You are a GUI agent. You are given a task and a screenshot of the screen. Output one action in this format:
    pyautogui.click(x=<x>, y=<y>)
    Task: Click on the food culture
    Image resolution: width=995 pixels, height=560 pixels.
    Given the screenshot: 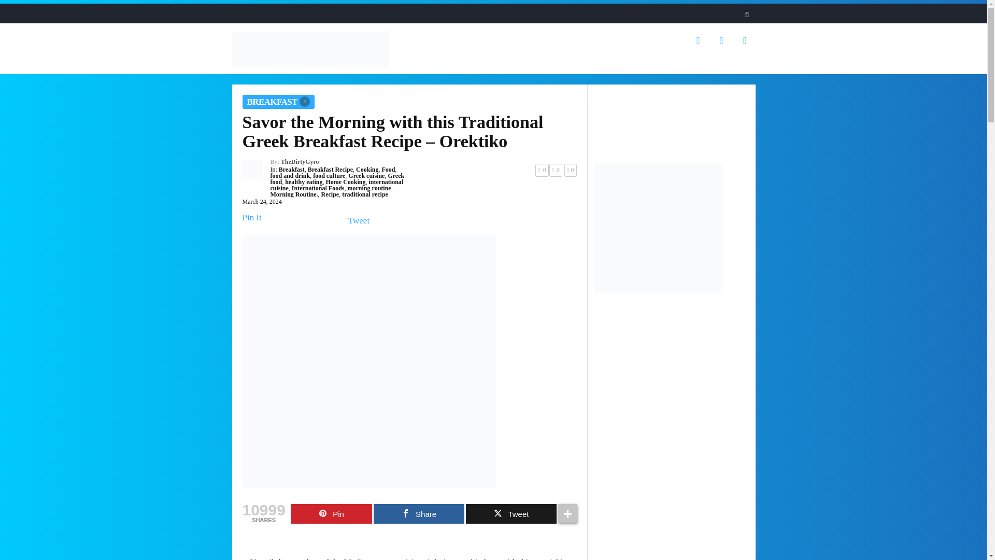 What is the action you would take?
    pyautogui.click(x=329, y=175)
    